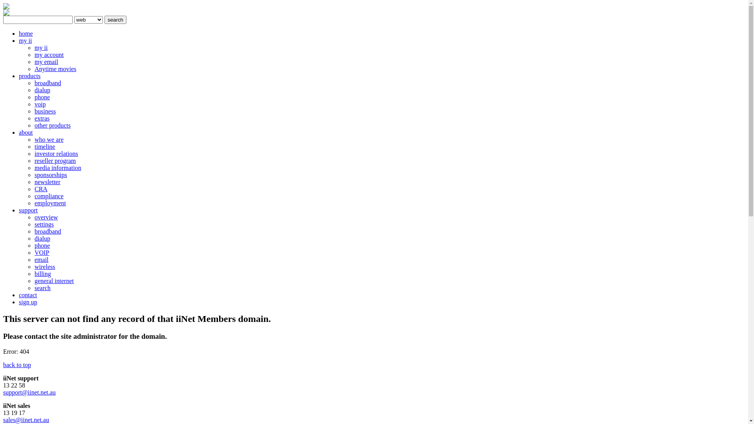 The height and width of the screenshot is (424, 754). I want to click on investor relations, so click(57, 154).